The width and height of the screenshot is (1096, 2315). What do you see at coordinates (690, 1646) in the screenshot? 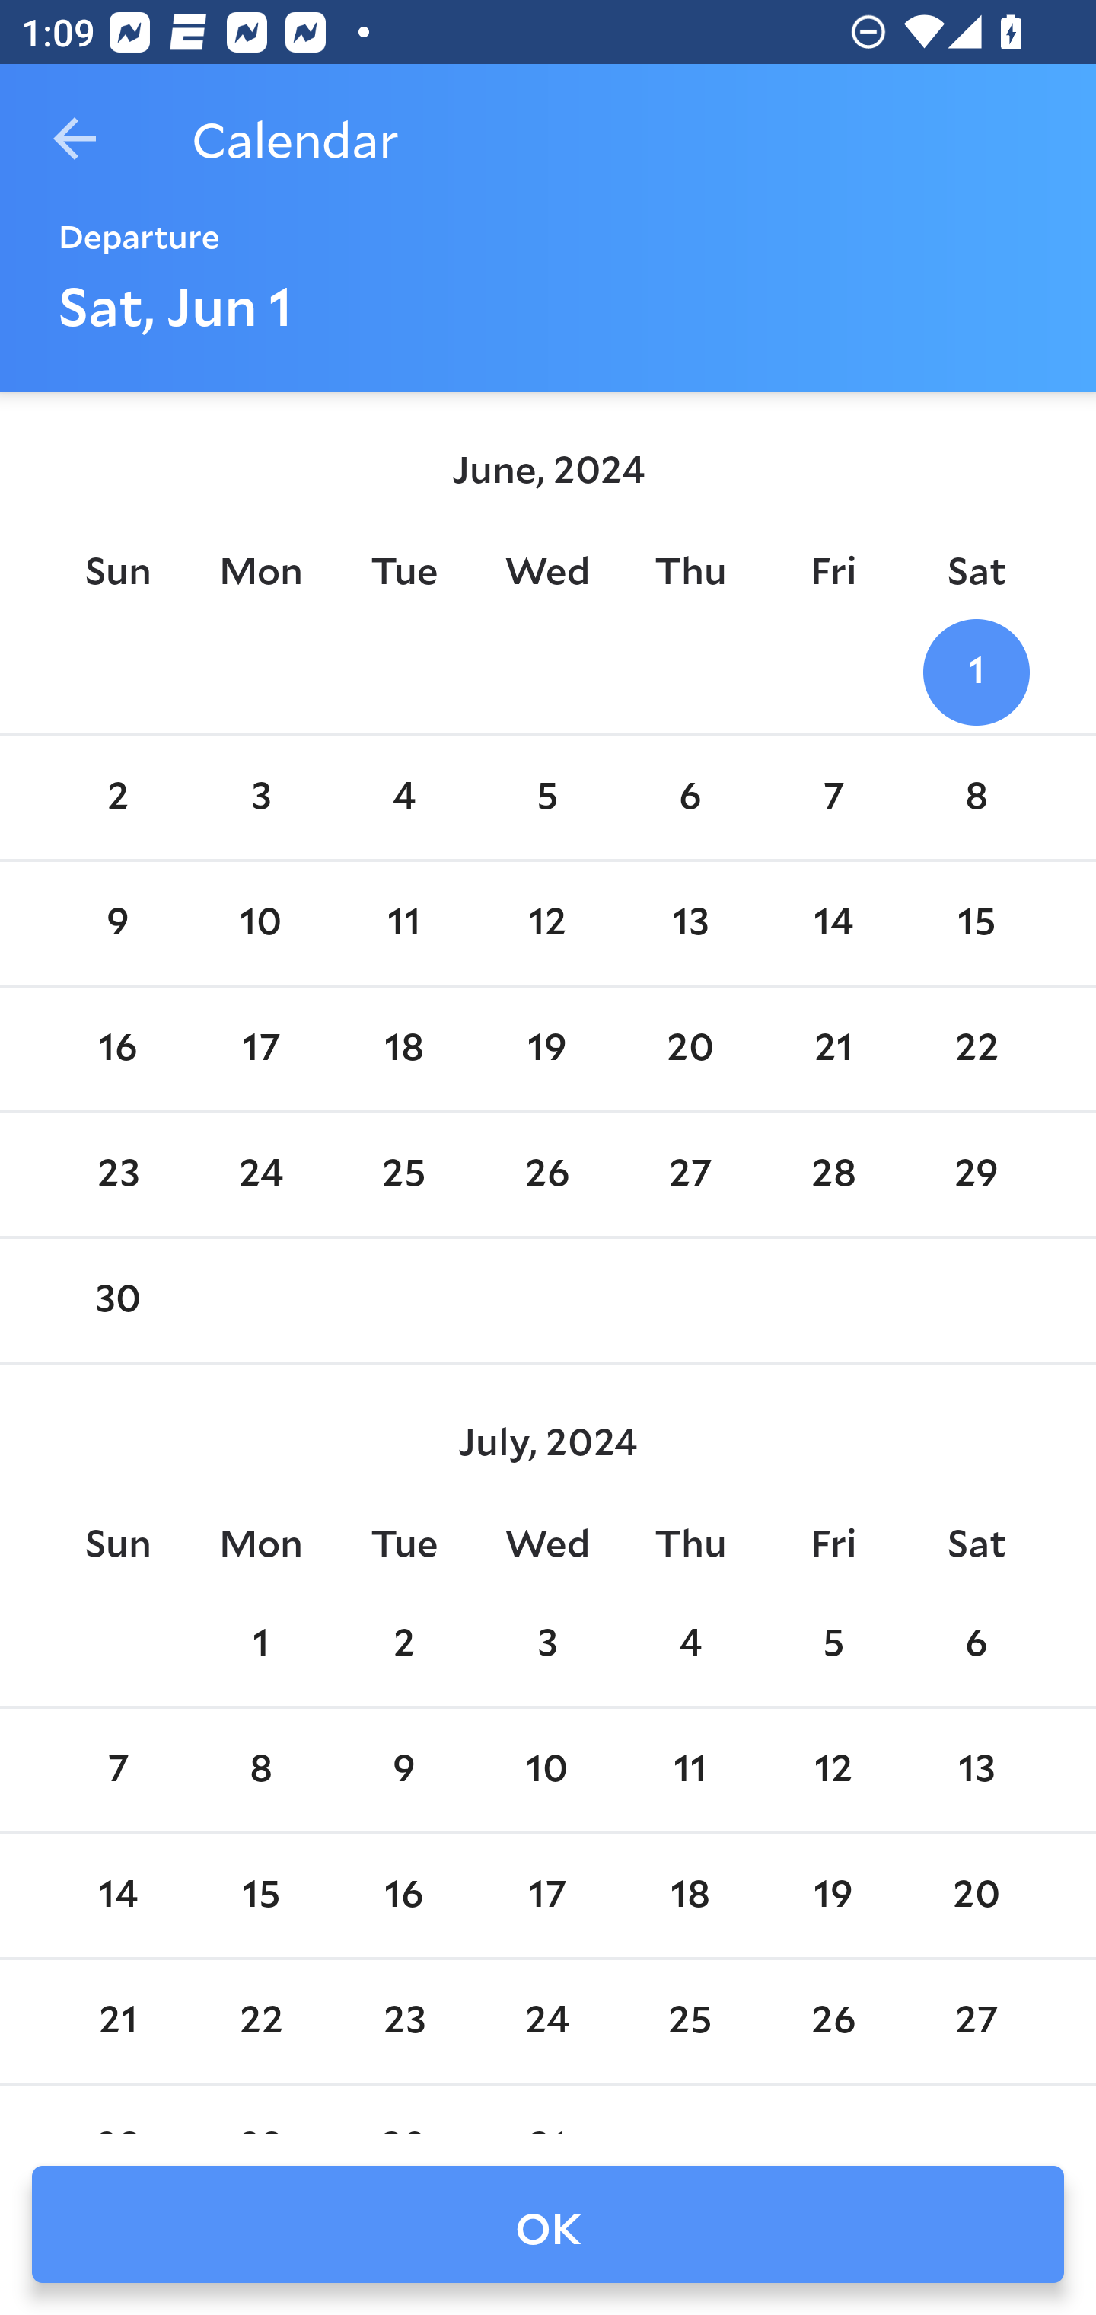
I see `4` at bounding box center [690, 1646].